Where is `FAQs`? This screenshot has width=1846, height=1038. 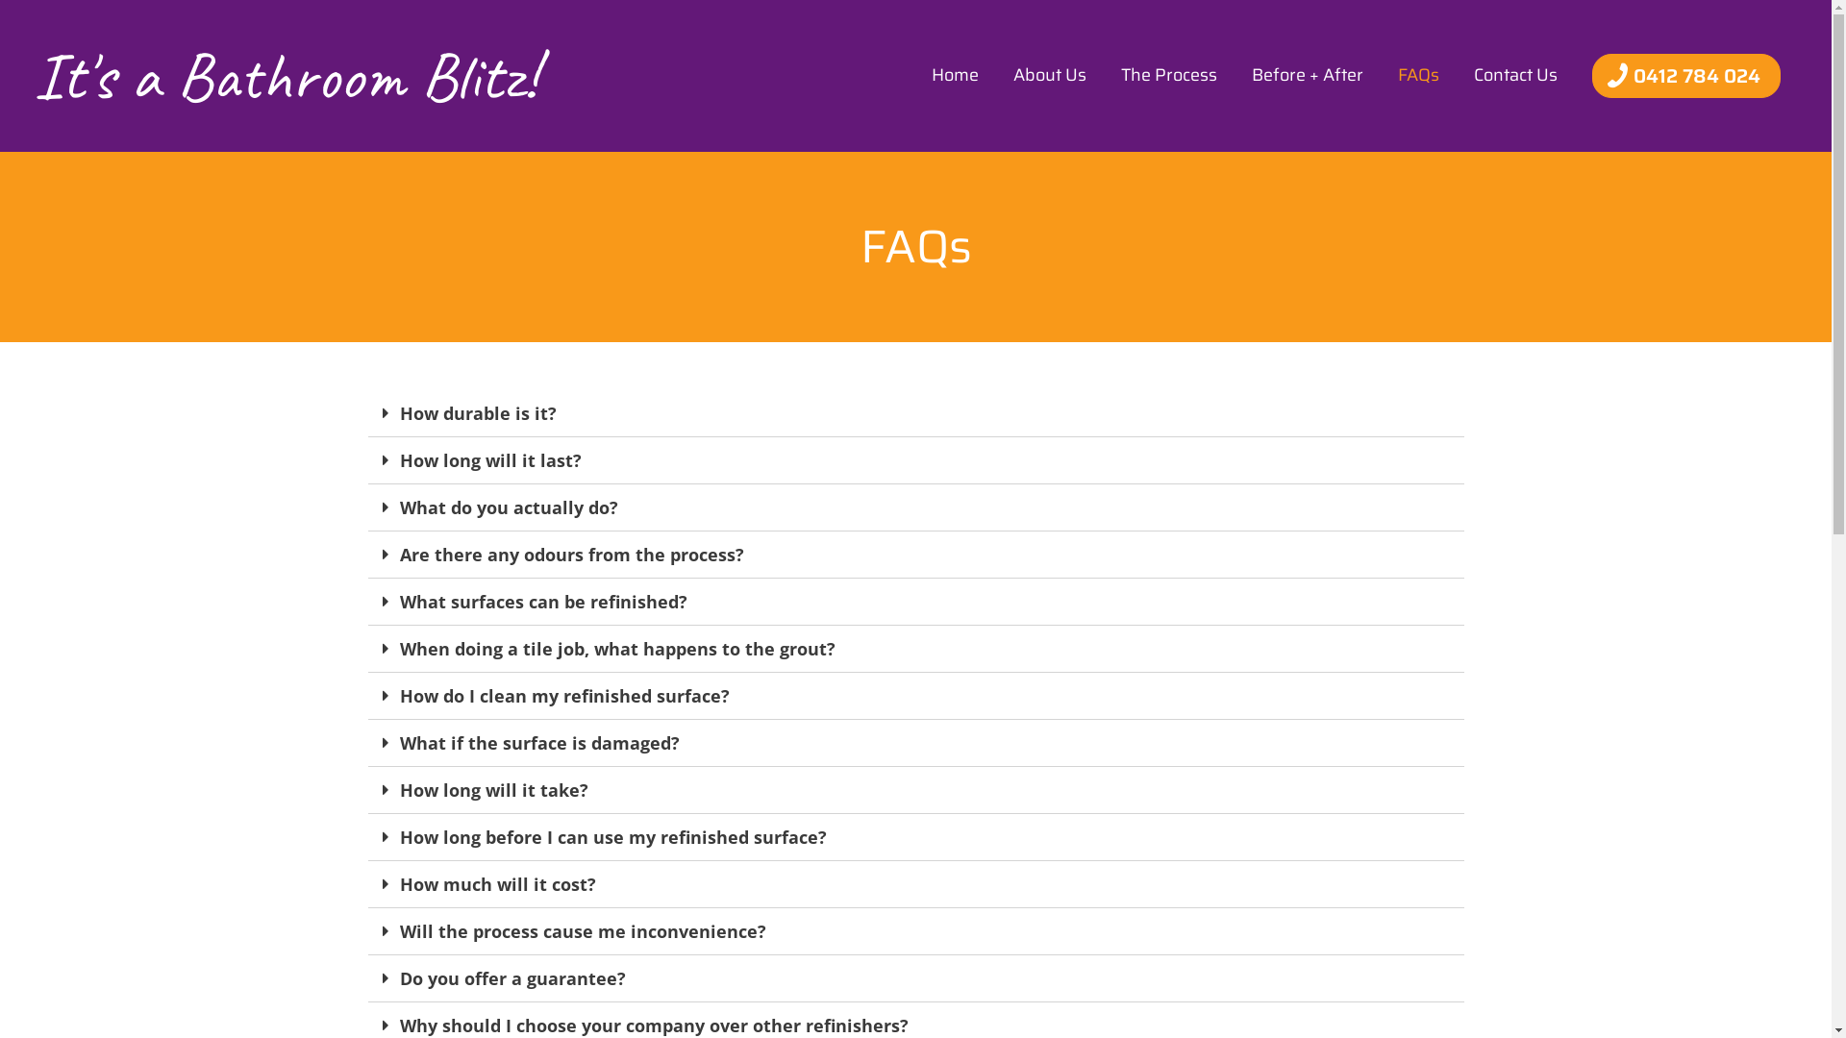 FAQs is located at coordinates (1419, 75).